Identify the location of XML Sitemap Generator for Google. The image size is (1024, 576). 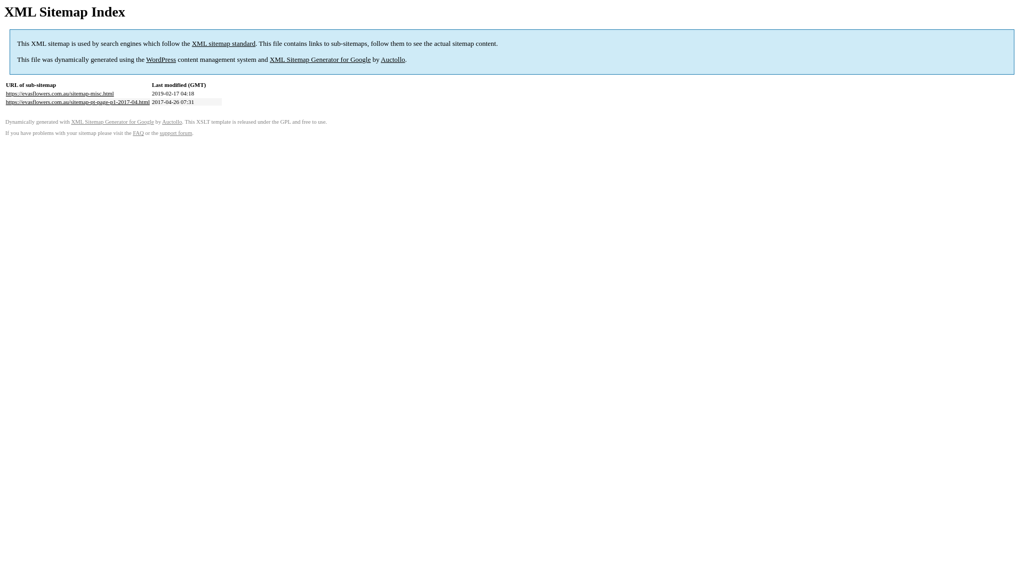
(320, 60).